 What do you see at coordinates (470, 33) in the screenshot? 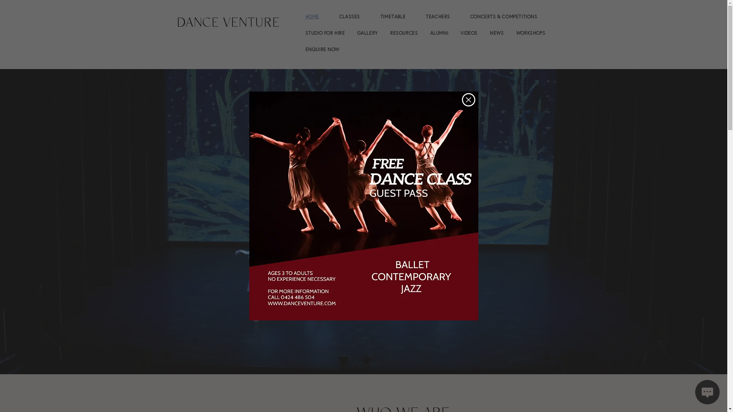
I see `VIDEOS` at bounding box center [470, 33].